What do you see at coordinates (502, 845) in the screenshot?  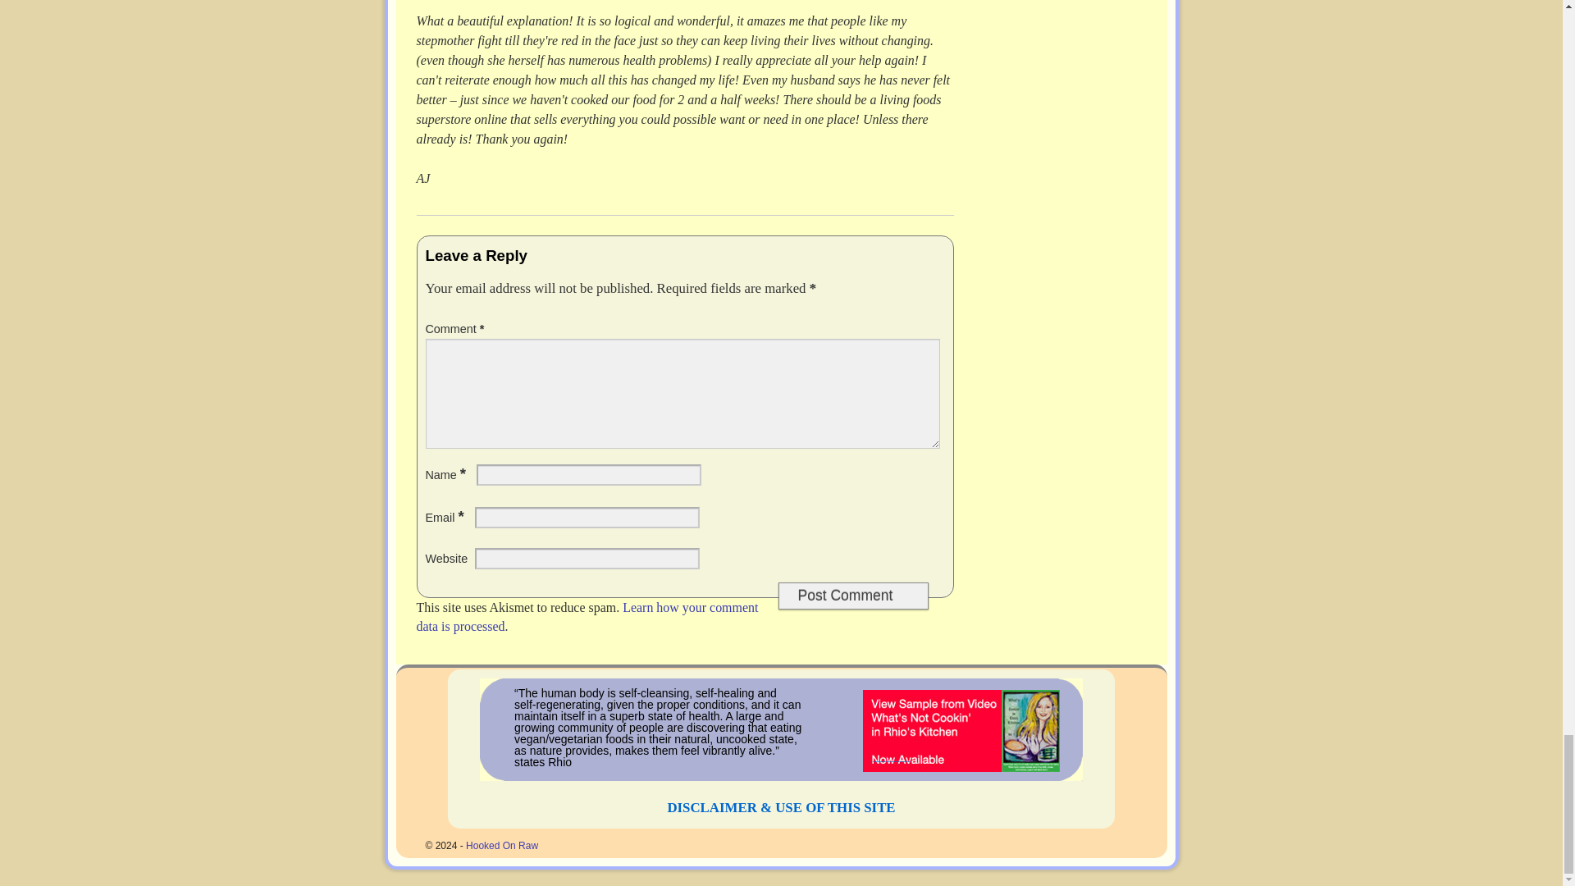 I see `Hooked On Raw` at bounding box center [502, 845].